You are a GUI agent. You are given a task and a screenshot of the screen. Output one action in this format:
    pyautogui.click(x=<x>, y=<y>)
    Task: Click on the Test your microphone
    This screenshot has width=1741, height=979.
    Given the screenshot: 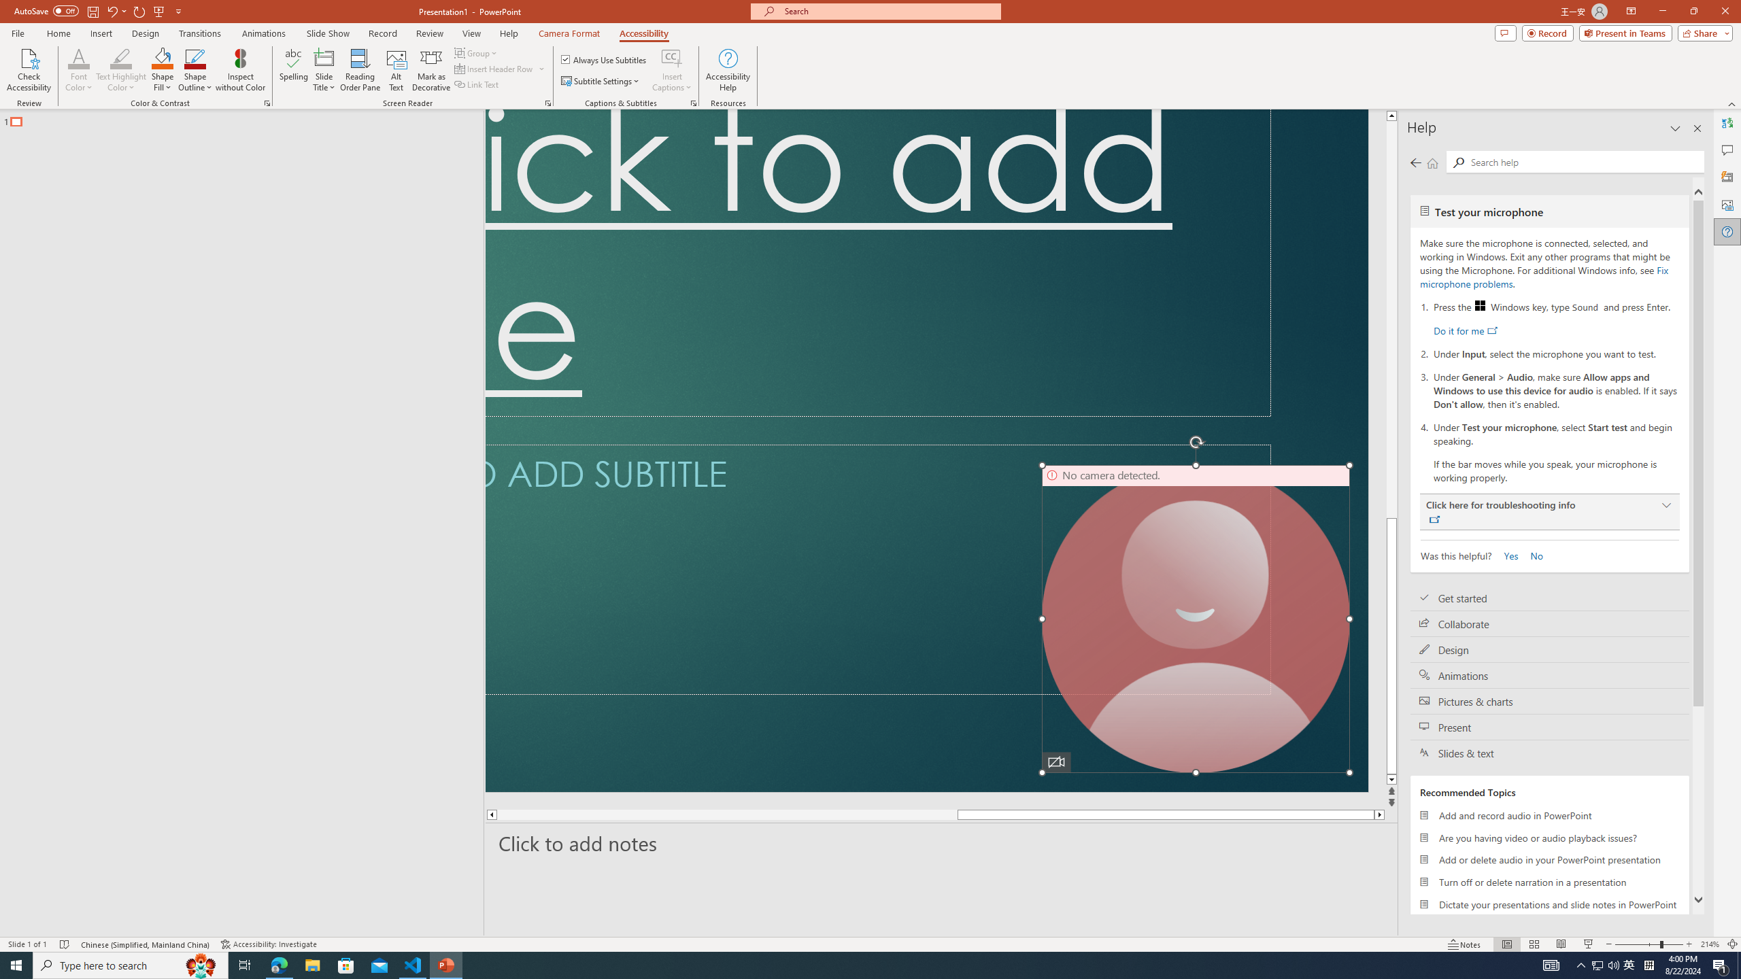 What is the action you would take?
    pyautogui.click(x=1550, y=211)
    